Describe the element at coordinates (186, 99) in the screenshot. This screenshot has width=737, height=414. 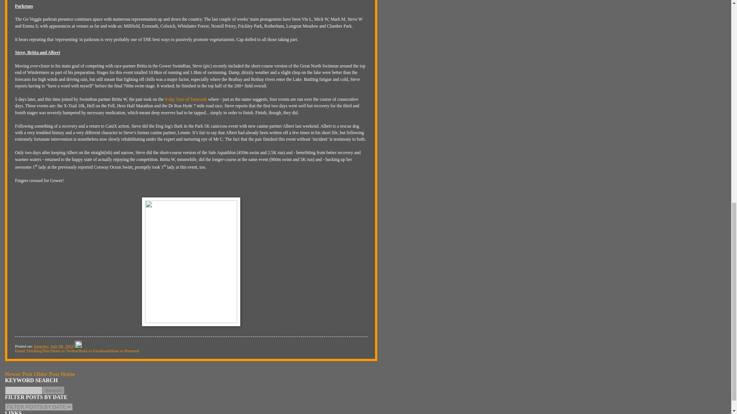
I see `4-day Tour of Tameside` at that location.